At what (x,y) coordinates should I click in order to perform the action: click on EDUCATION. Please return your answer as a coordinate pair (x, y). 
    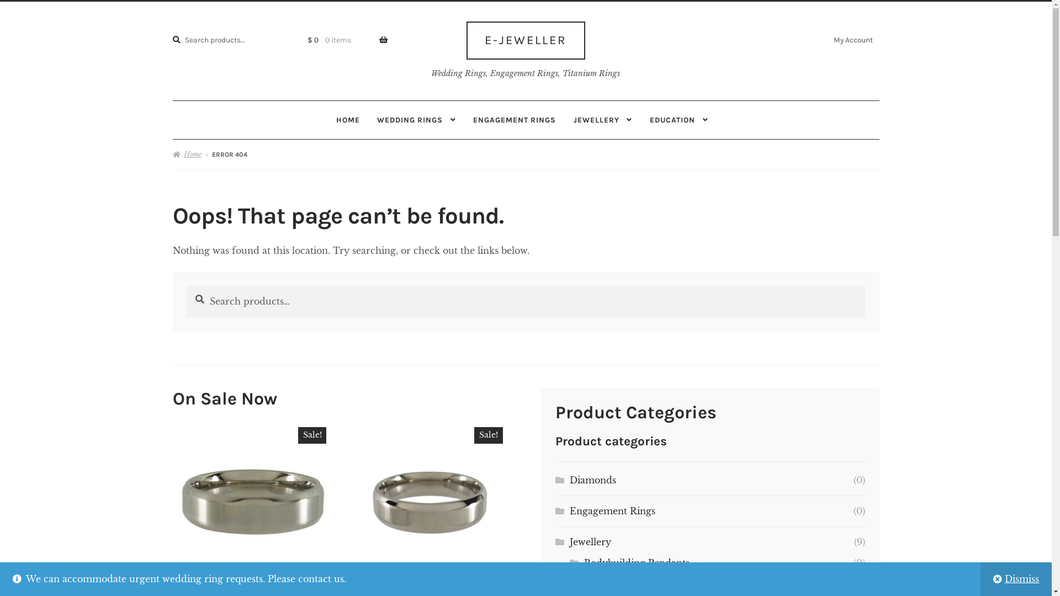
    Looking at the image, I should click on (679, 120).